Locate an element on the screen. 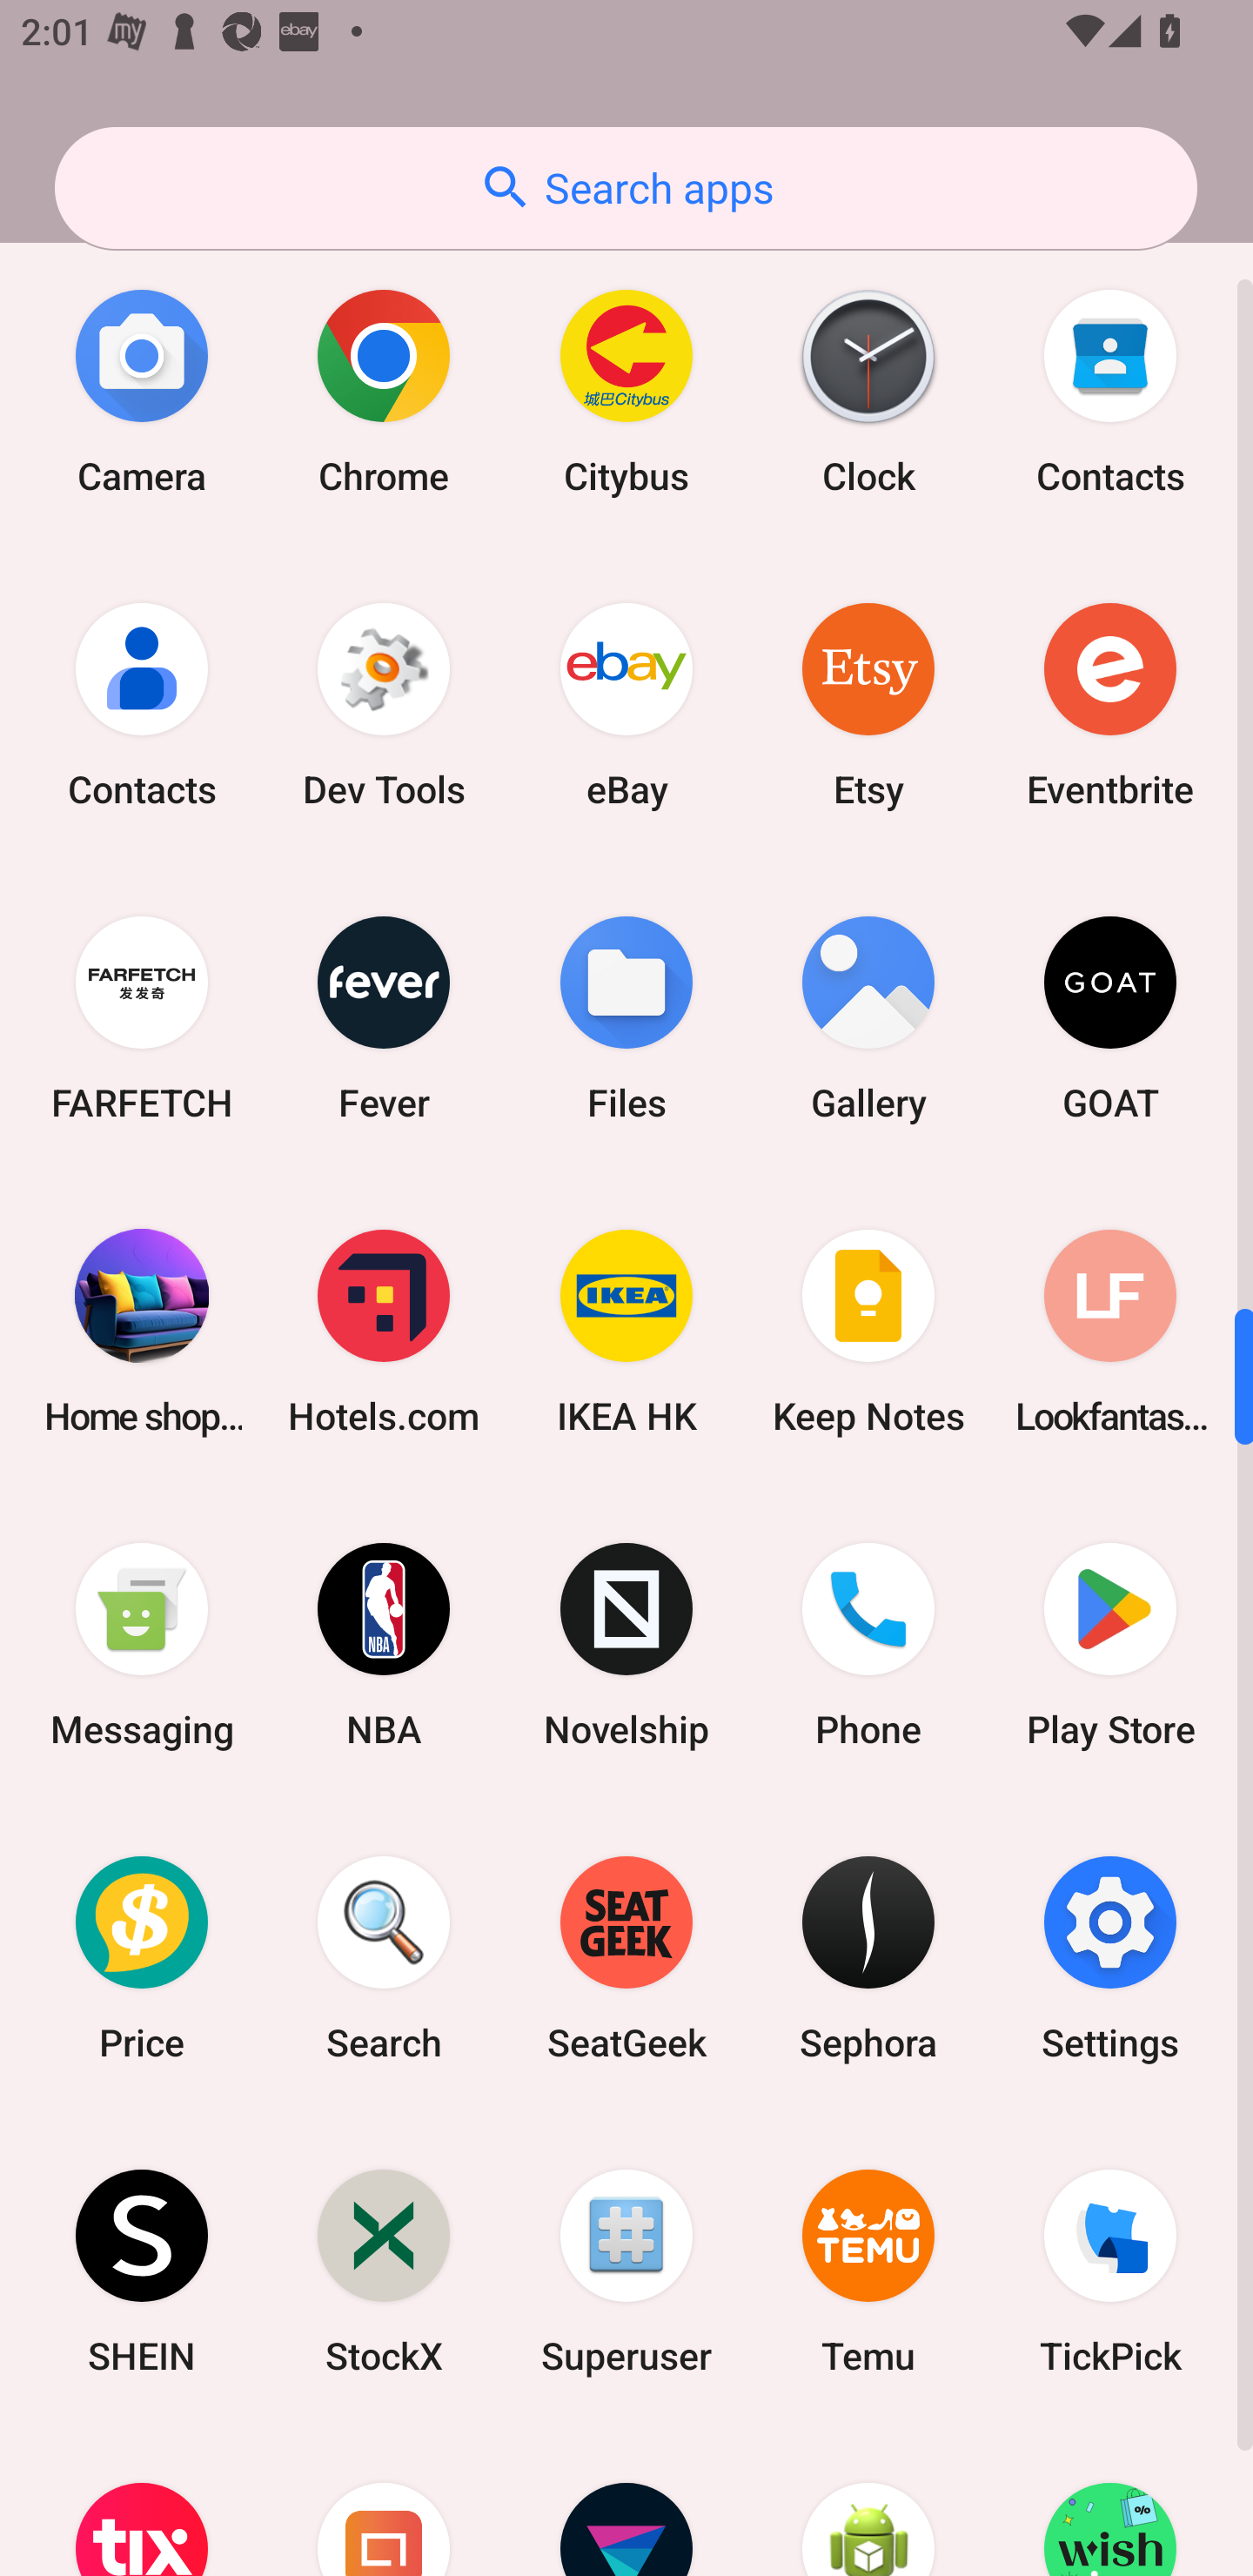 The width and height of the screenshot is (1253, 2576). Lookfantastic is located at coordinates (1110, 1332).